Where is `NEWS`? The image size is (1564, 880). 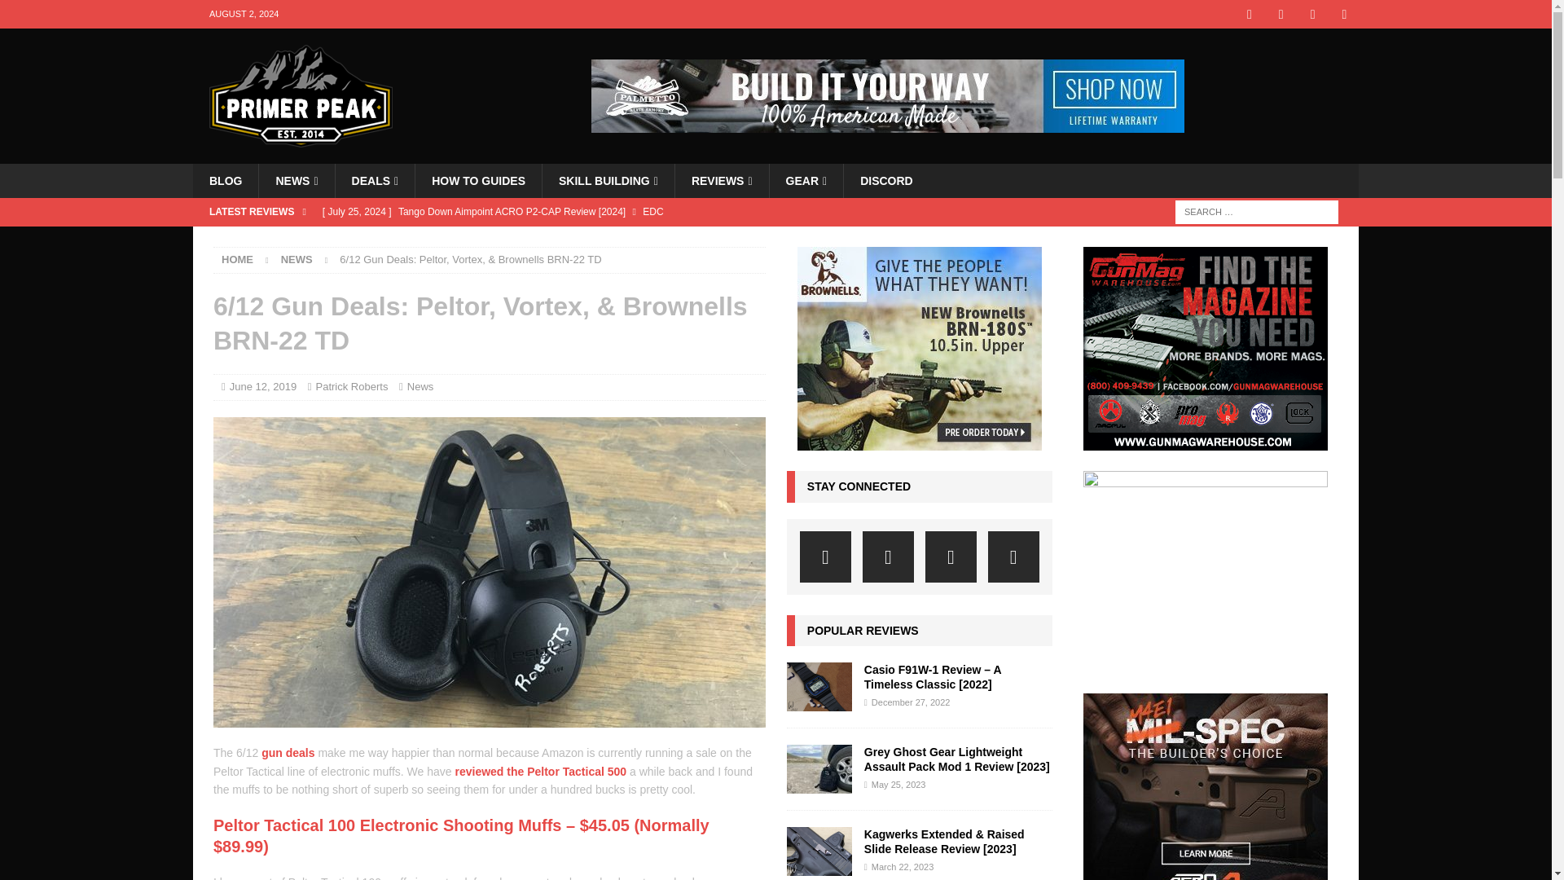
NEWS is located at coordinates (296, 181).